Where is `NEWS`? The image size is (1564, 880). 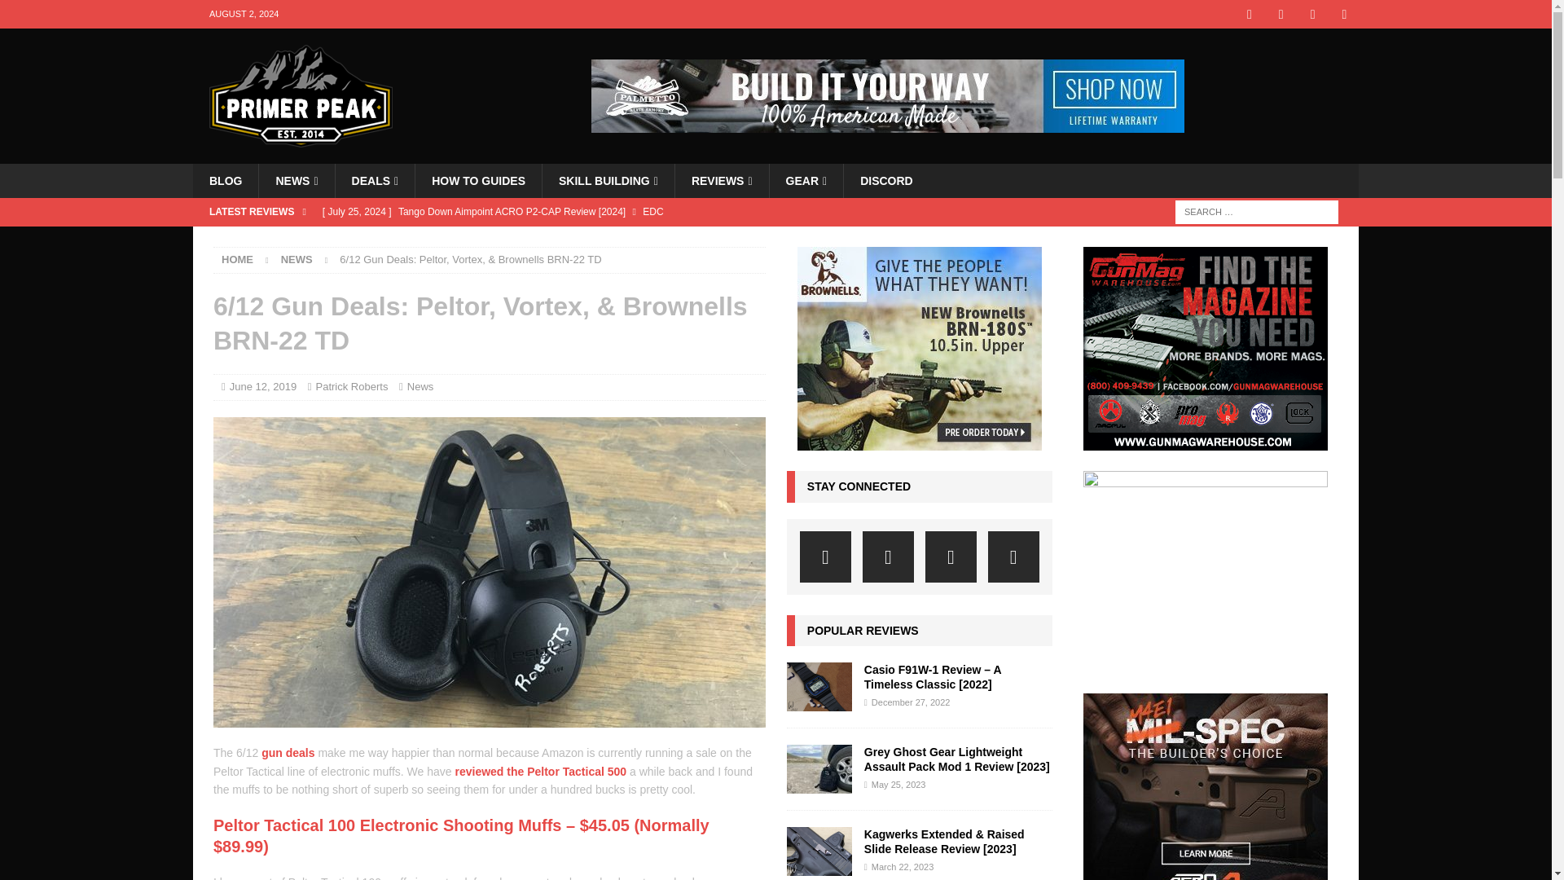
NEWS is located at coordinates (296, 181).